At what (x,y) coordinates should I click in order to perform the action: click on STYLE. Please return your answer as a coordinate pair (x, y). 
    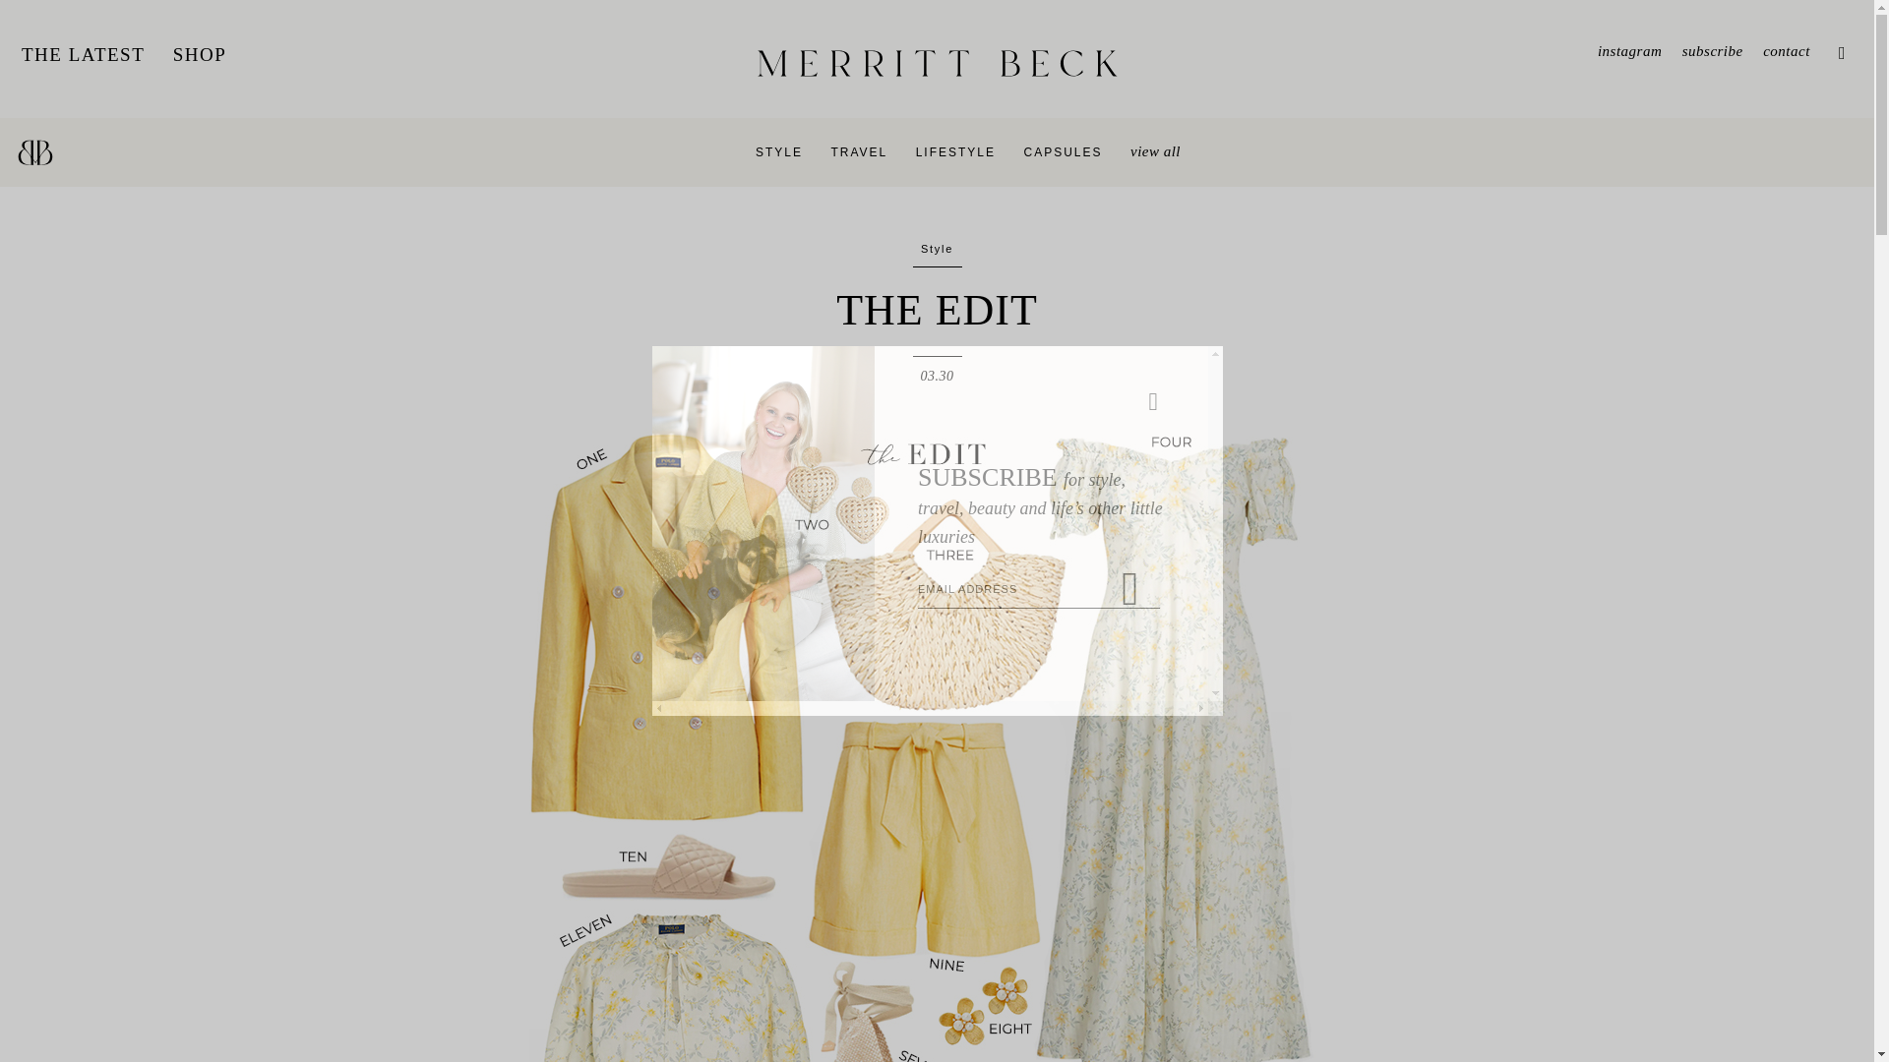
    Looking at the image, I should click on (779, 151).